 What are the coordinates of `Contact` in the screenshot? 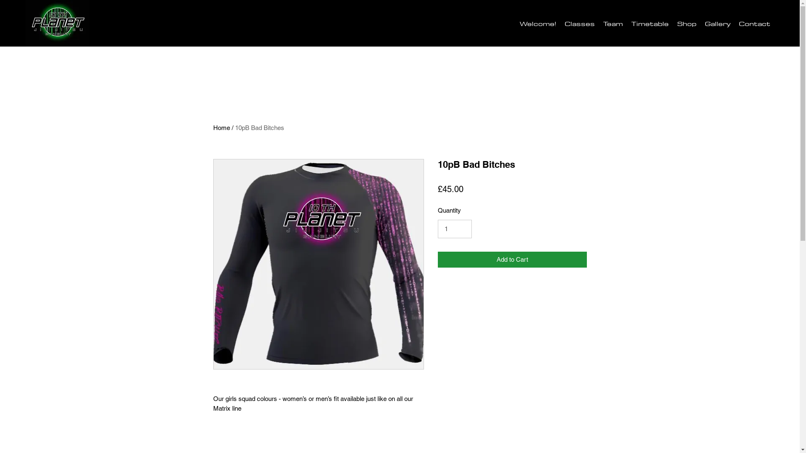 It's located at (755, 23).